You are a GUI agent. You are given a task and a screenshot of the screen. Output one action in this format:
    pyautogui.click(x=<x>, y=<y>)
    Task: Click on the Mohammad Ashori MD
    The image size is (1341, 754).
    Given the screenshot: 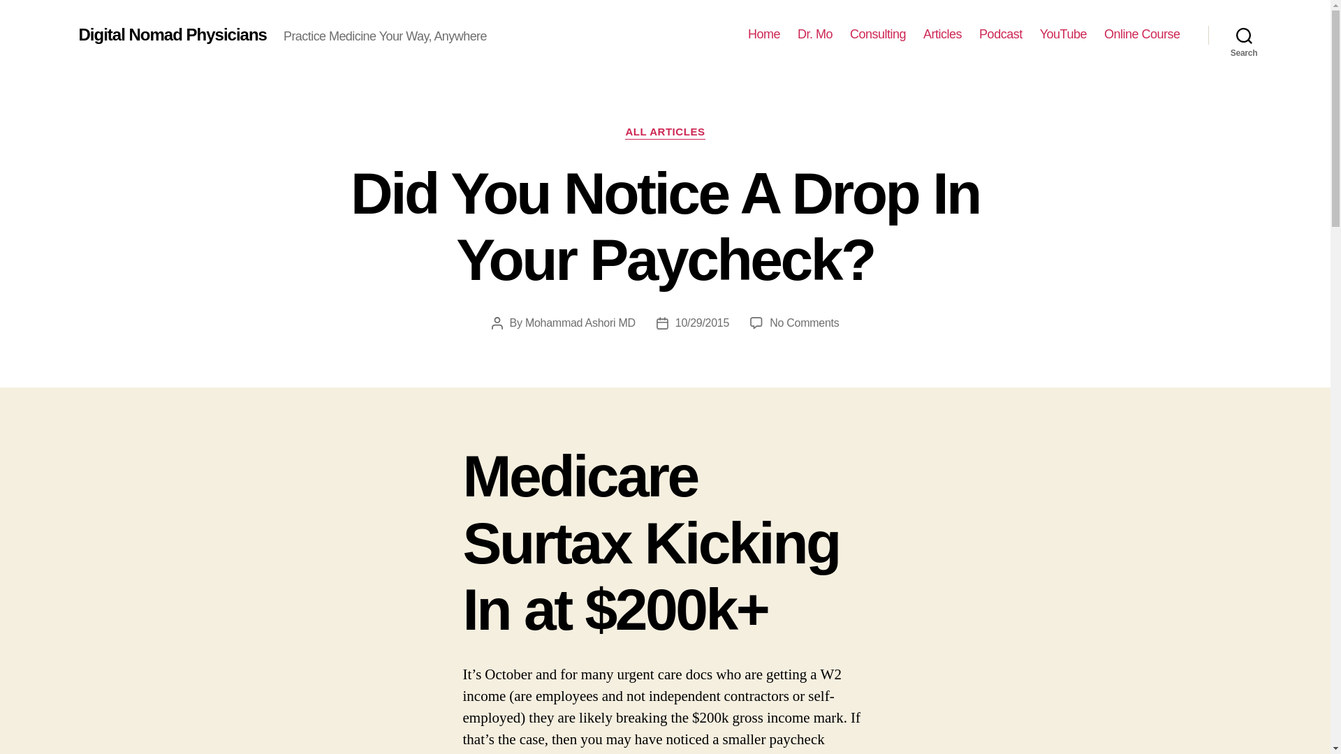 What is the action you would take?
    pyautogui.click(x=580, y=323)
    